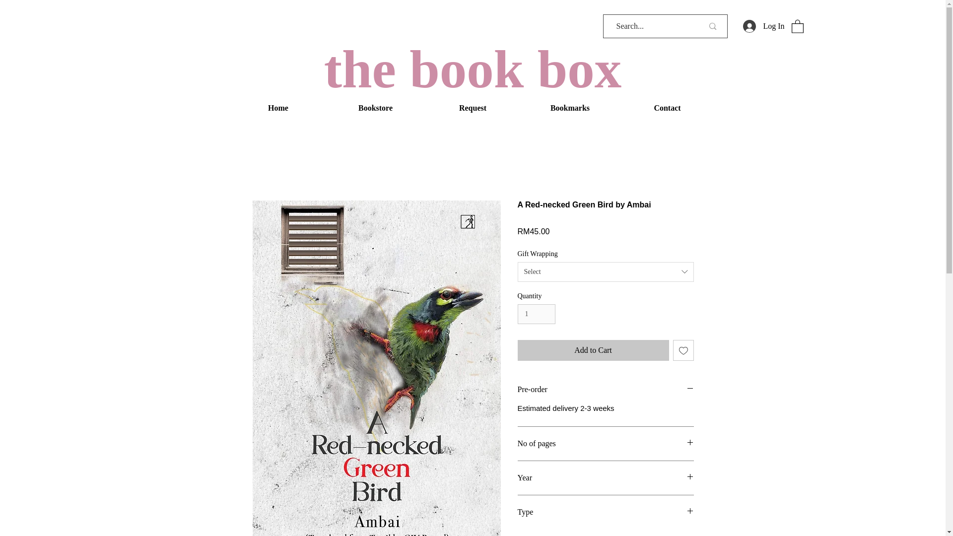 This screenshot has width=953, height=536. Describe the element at coordinates (763, 26) in the screenshot. I see `Log In` at that location.